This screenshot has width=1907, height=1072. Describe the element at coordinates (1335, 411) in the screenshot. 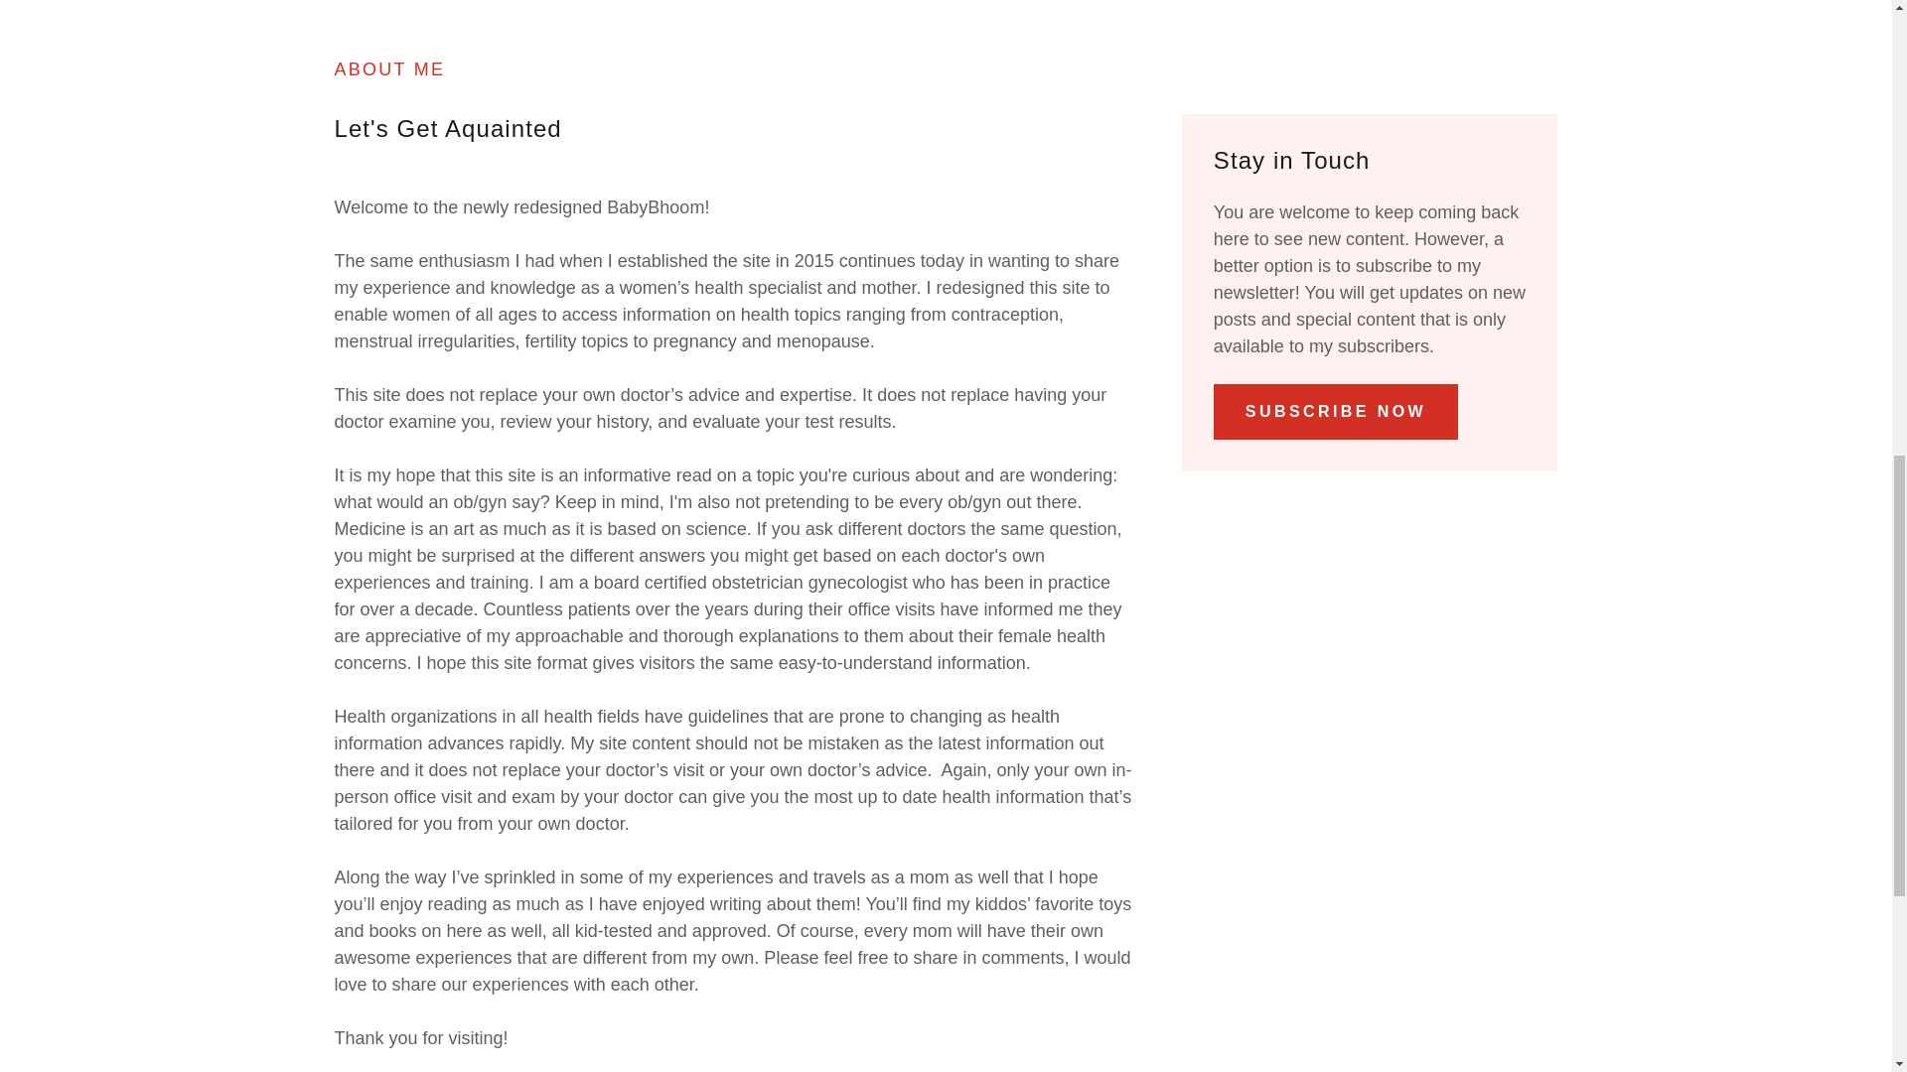

I see `SUBSCRIBE NOW` at that location.